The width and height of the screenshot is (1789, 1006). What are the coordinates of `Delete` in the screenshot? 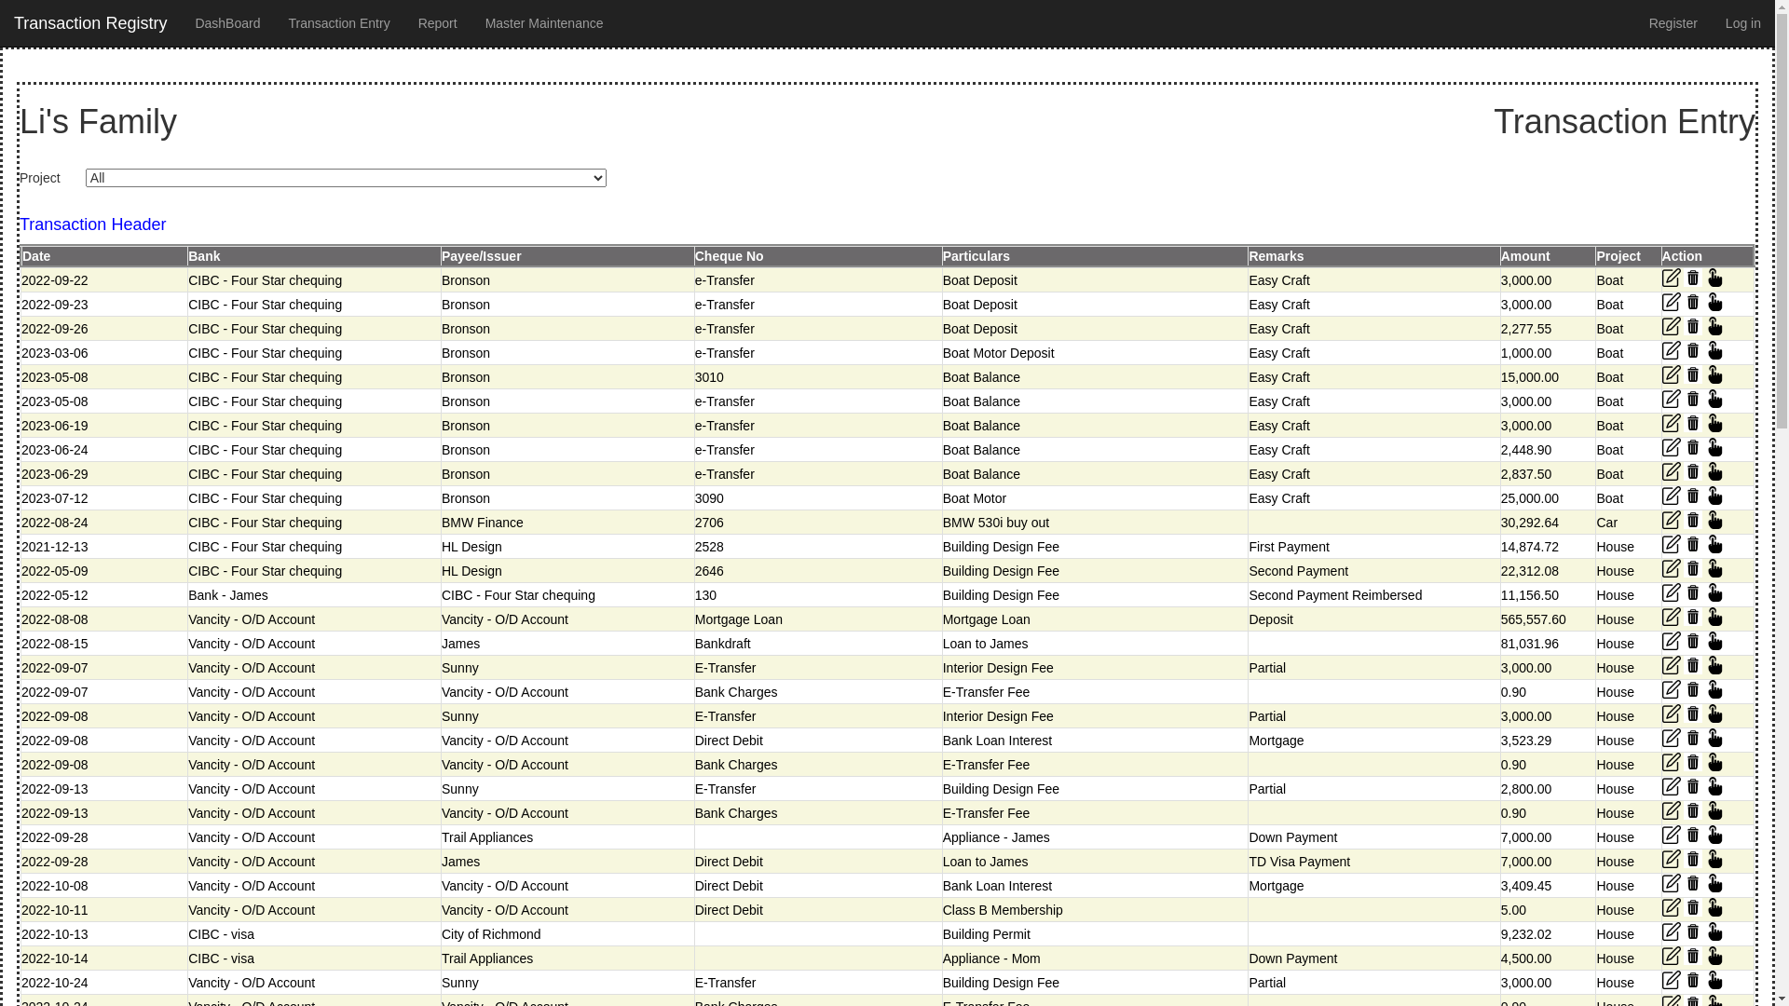 It's located at (1693, 689).